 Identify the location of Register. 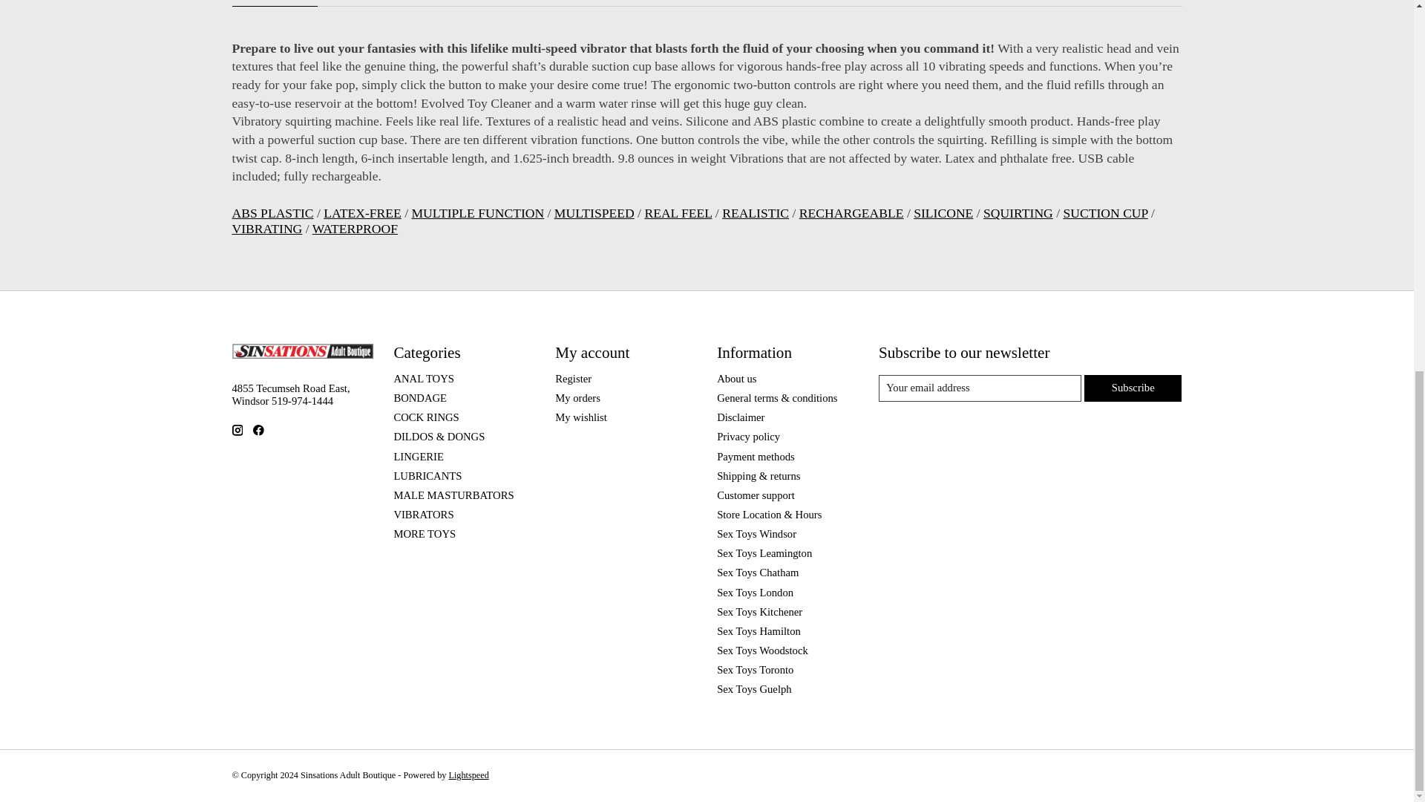
(573, 379).